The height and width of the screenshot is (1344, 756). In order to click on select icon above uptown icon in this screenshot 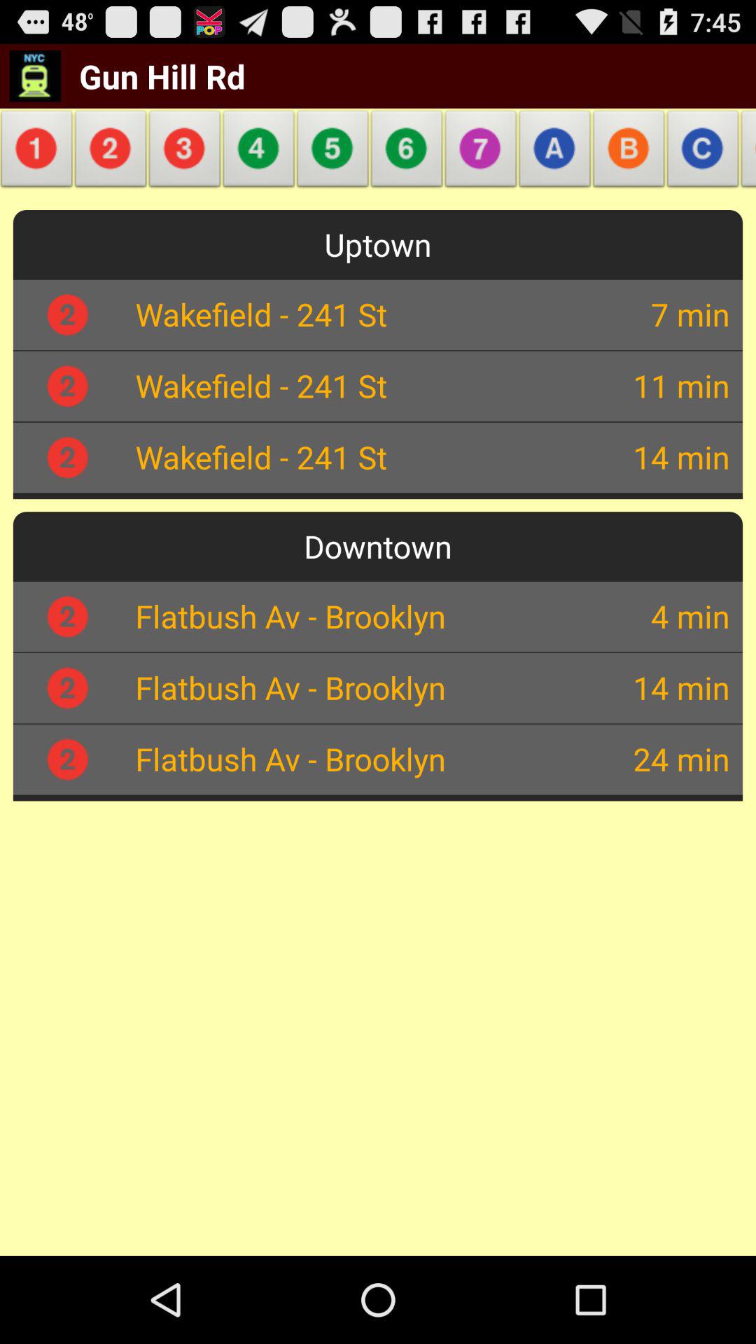, I will do `click(481, 153)`.